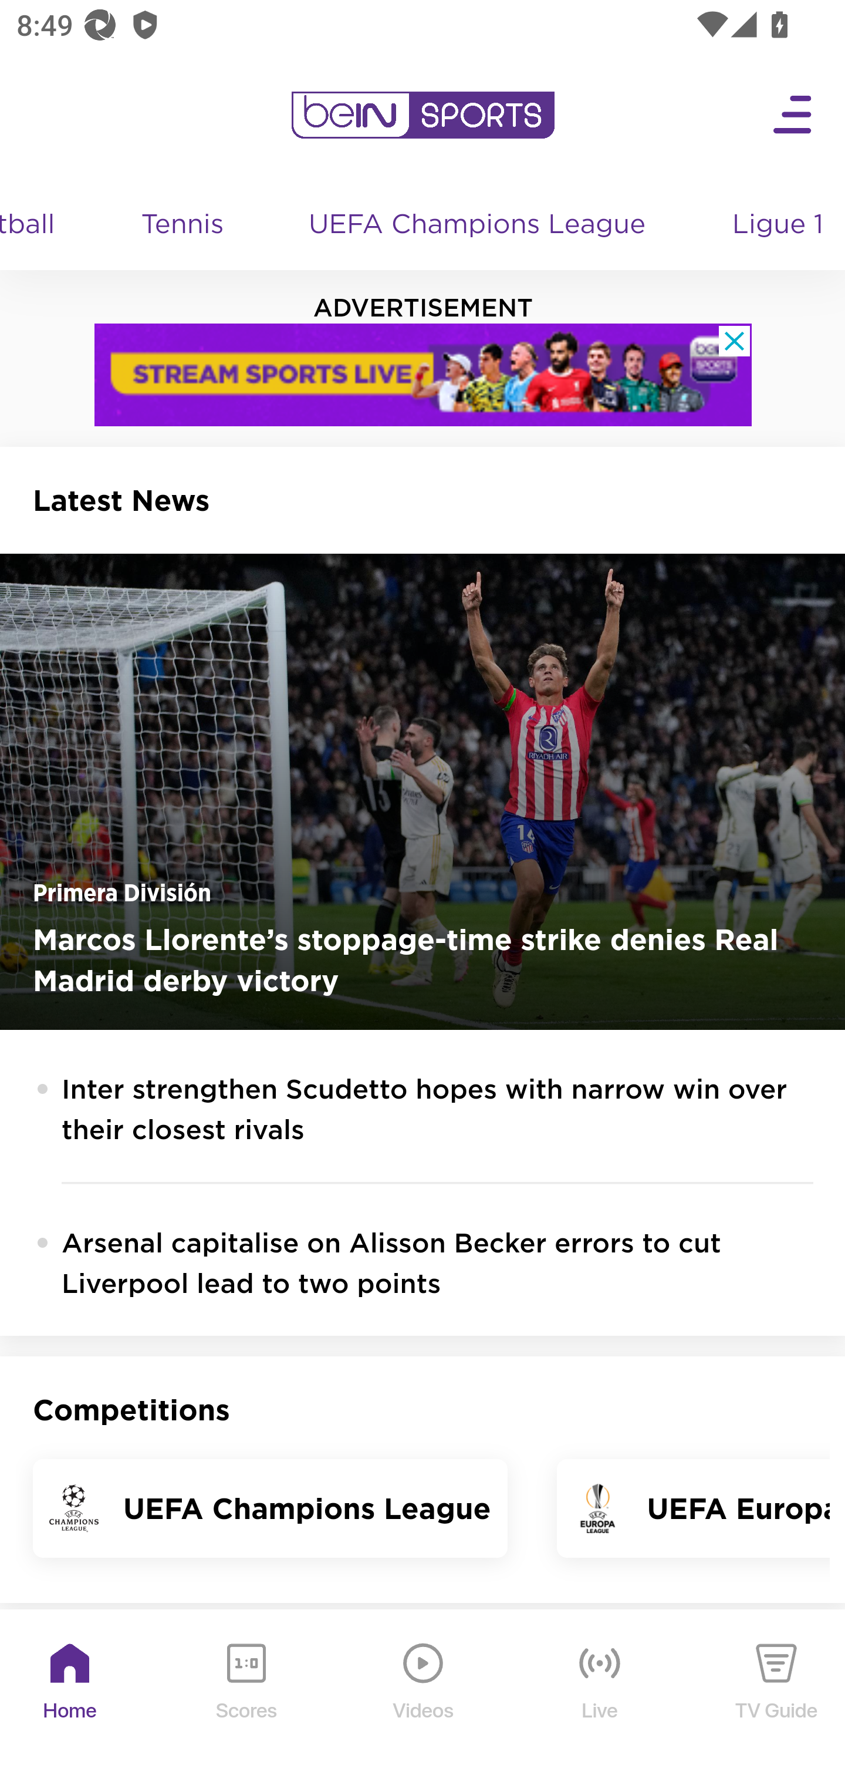  Describe the element at coordinates (70, 1698) in the screenshot. I see `Home Home Icon Home` at that location.